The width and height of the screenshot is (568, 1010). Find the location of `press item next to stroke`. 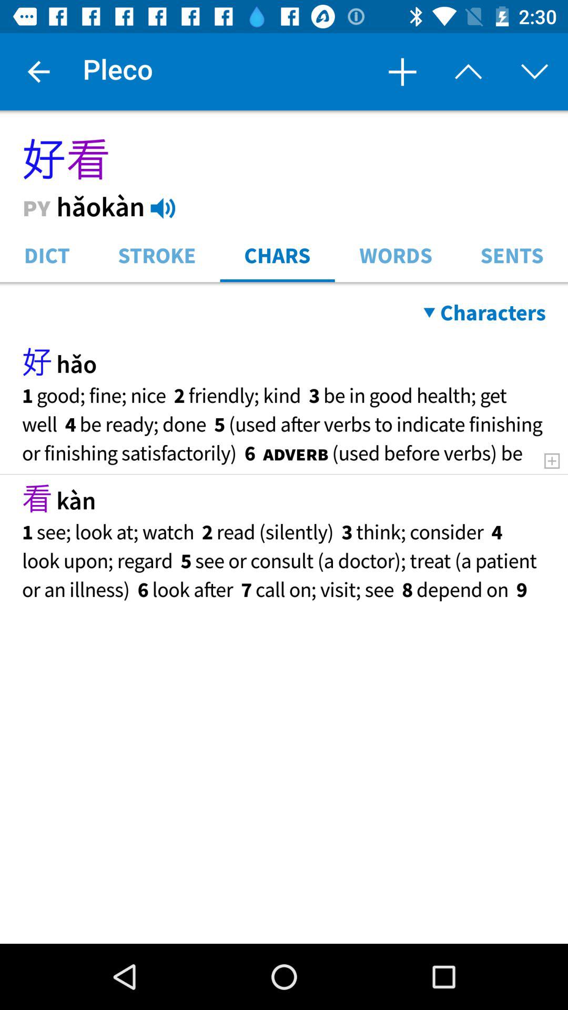

press item next to stroke is located at coordinates (47, 255).